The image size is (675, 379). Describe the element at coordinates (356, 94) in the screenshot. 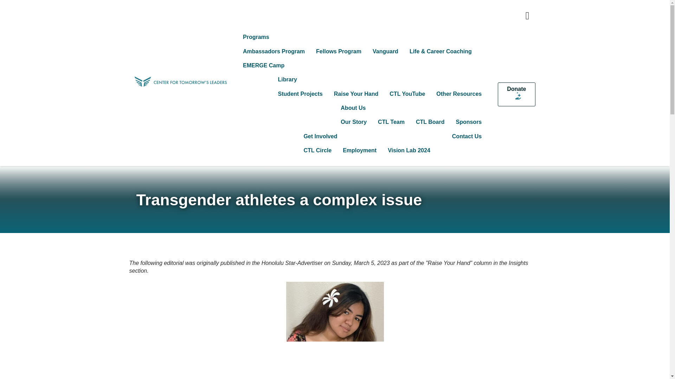

I see `Raise Your Hand` at that location.